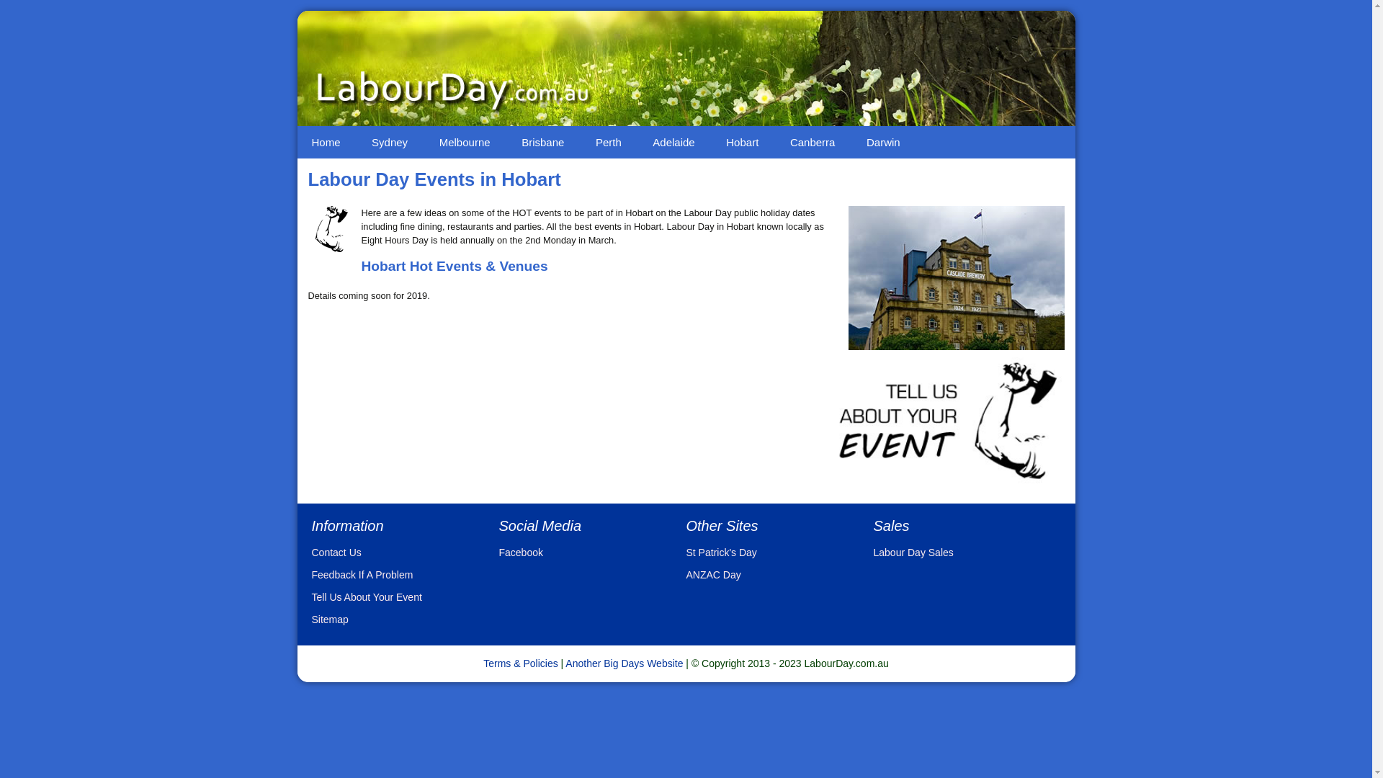 Image resolution: width=1383 pixels, height=778 pixels. Describe the element at coordinates (362, 575) in the screenshot. I see `Feedback If A Problem` at that location.